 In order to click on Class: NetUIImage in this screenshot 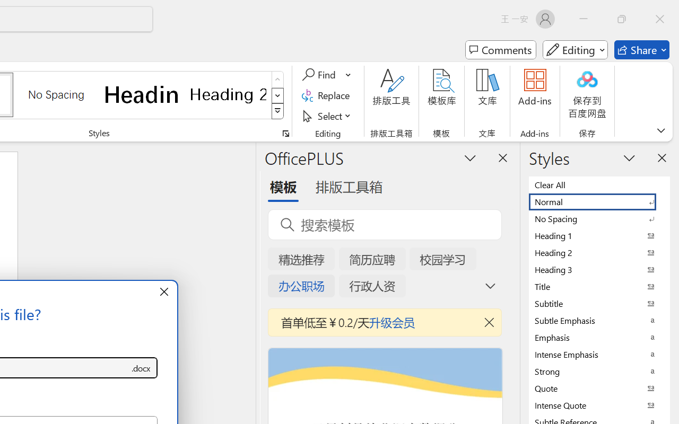, I will do `click(278, 111)`.